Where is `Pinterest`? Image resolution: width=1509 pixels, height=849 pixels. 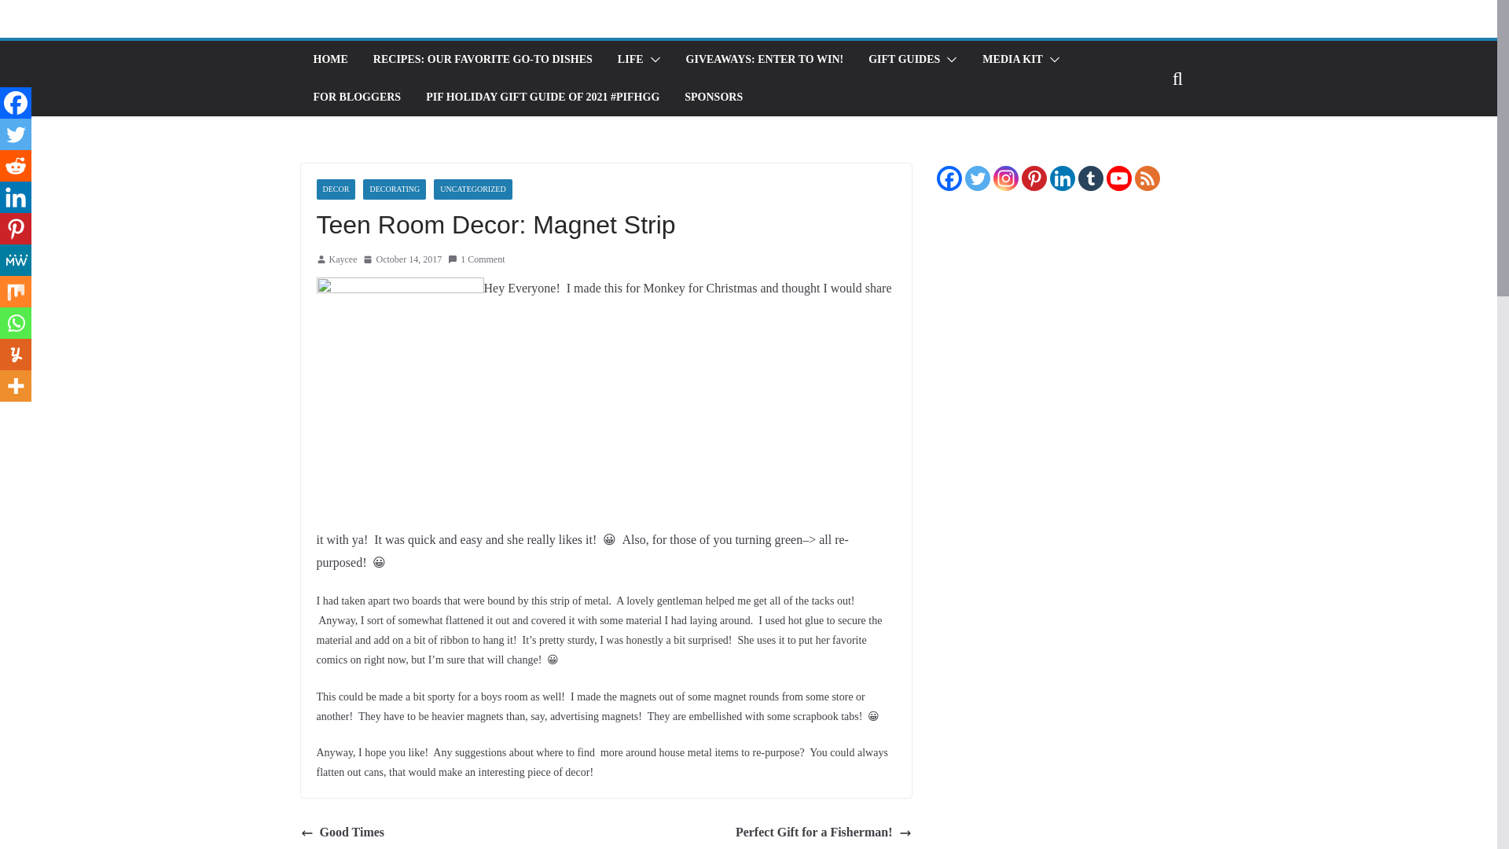
Pinterest is located at coordinates (16, 229).